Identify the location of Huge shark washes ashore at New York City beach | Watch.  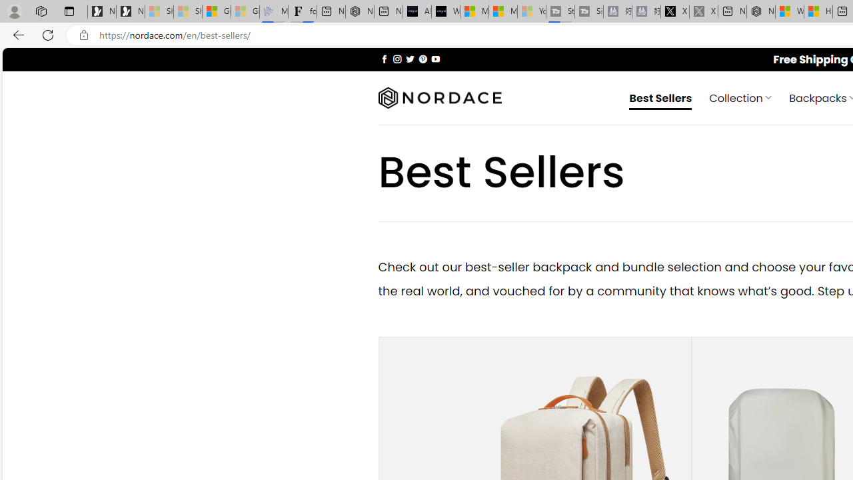
(818, 12).